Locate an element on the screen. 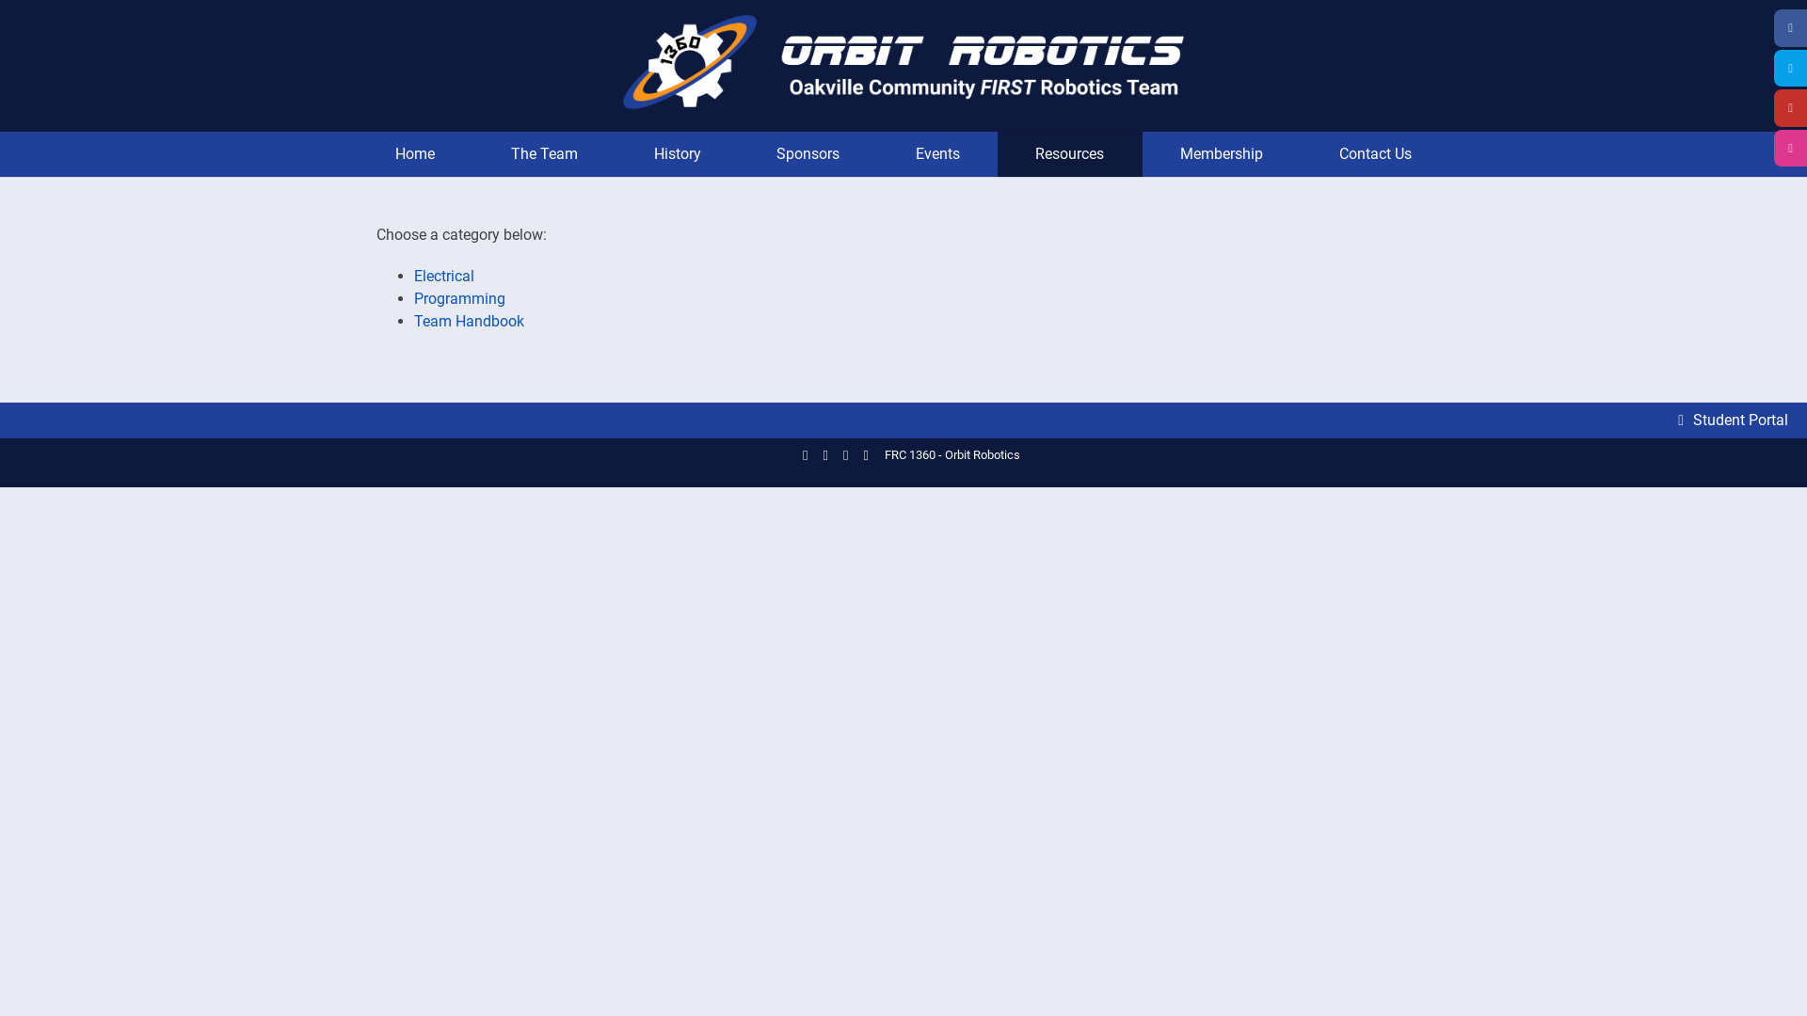 The height and width of the screenshot is (1016, 1807). Follow Us on Twitter is located at coordinates (826, 455).